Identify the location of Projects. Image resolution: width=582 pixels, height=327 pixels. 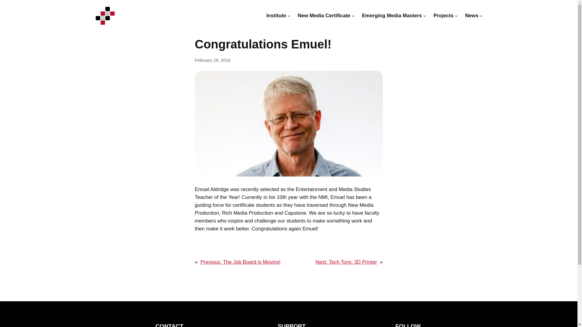
(443, 15).